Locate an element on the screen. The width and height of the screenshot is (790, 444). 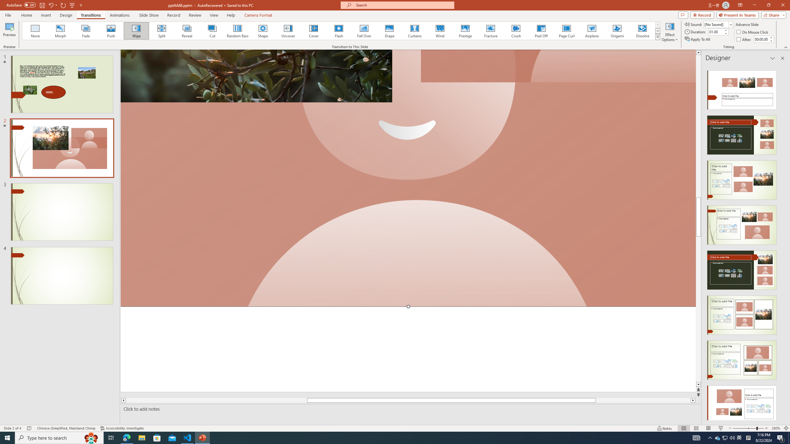
Quick Access Toolbar is located at coordinates (45, 5).